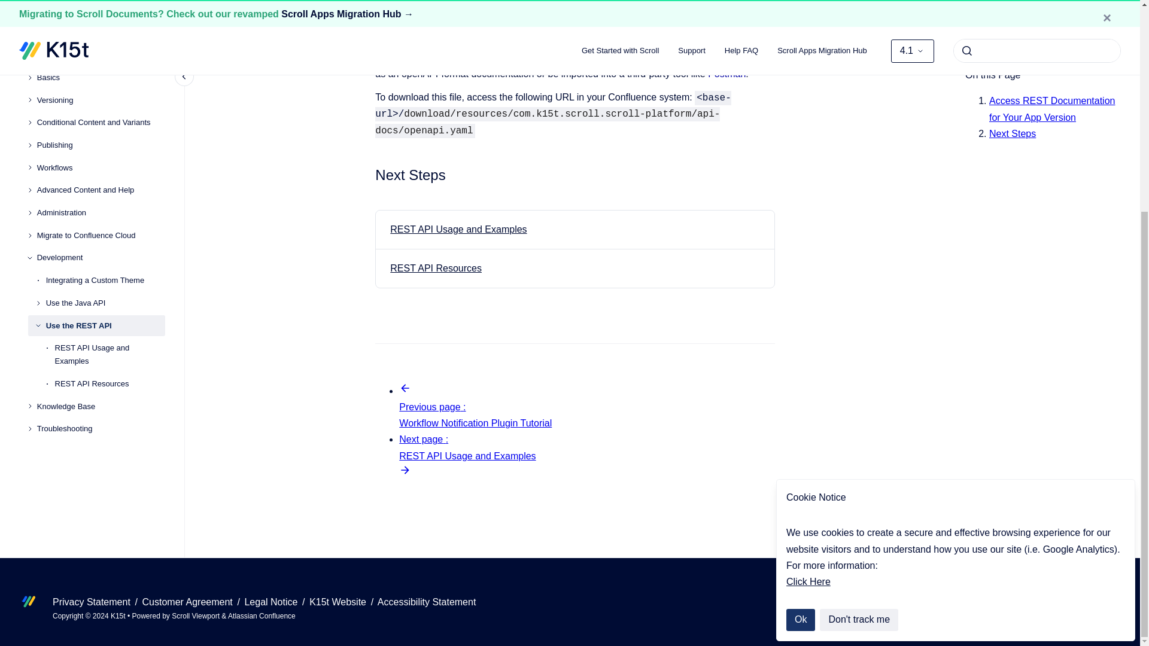  What do you see at coordinates (808, 274) in the screenshot?
I see `Click Here` at bounding box center [808, 274].